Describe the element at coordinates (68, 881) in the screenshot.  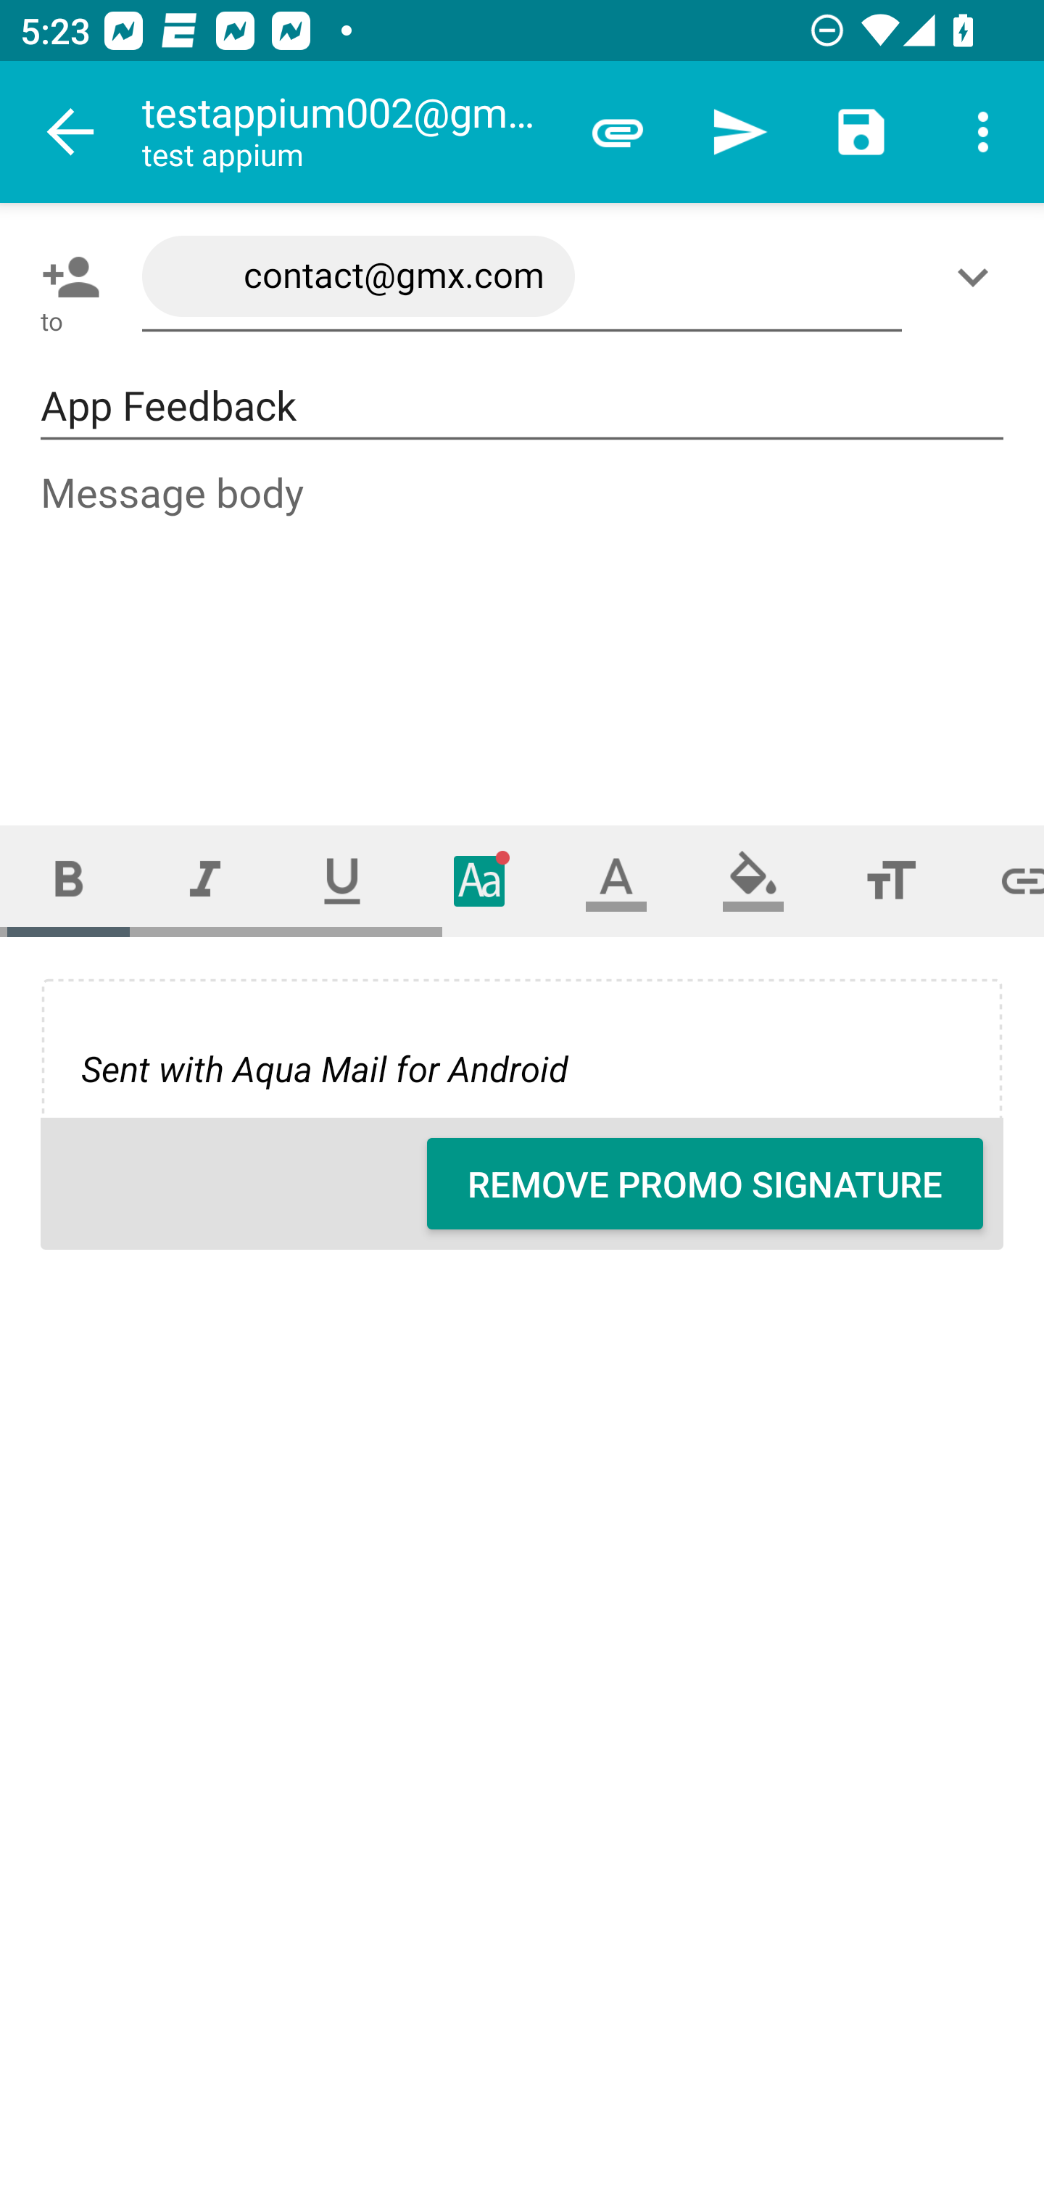
I see `Bold` at that location.